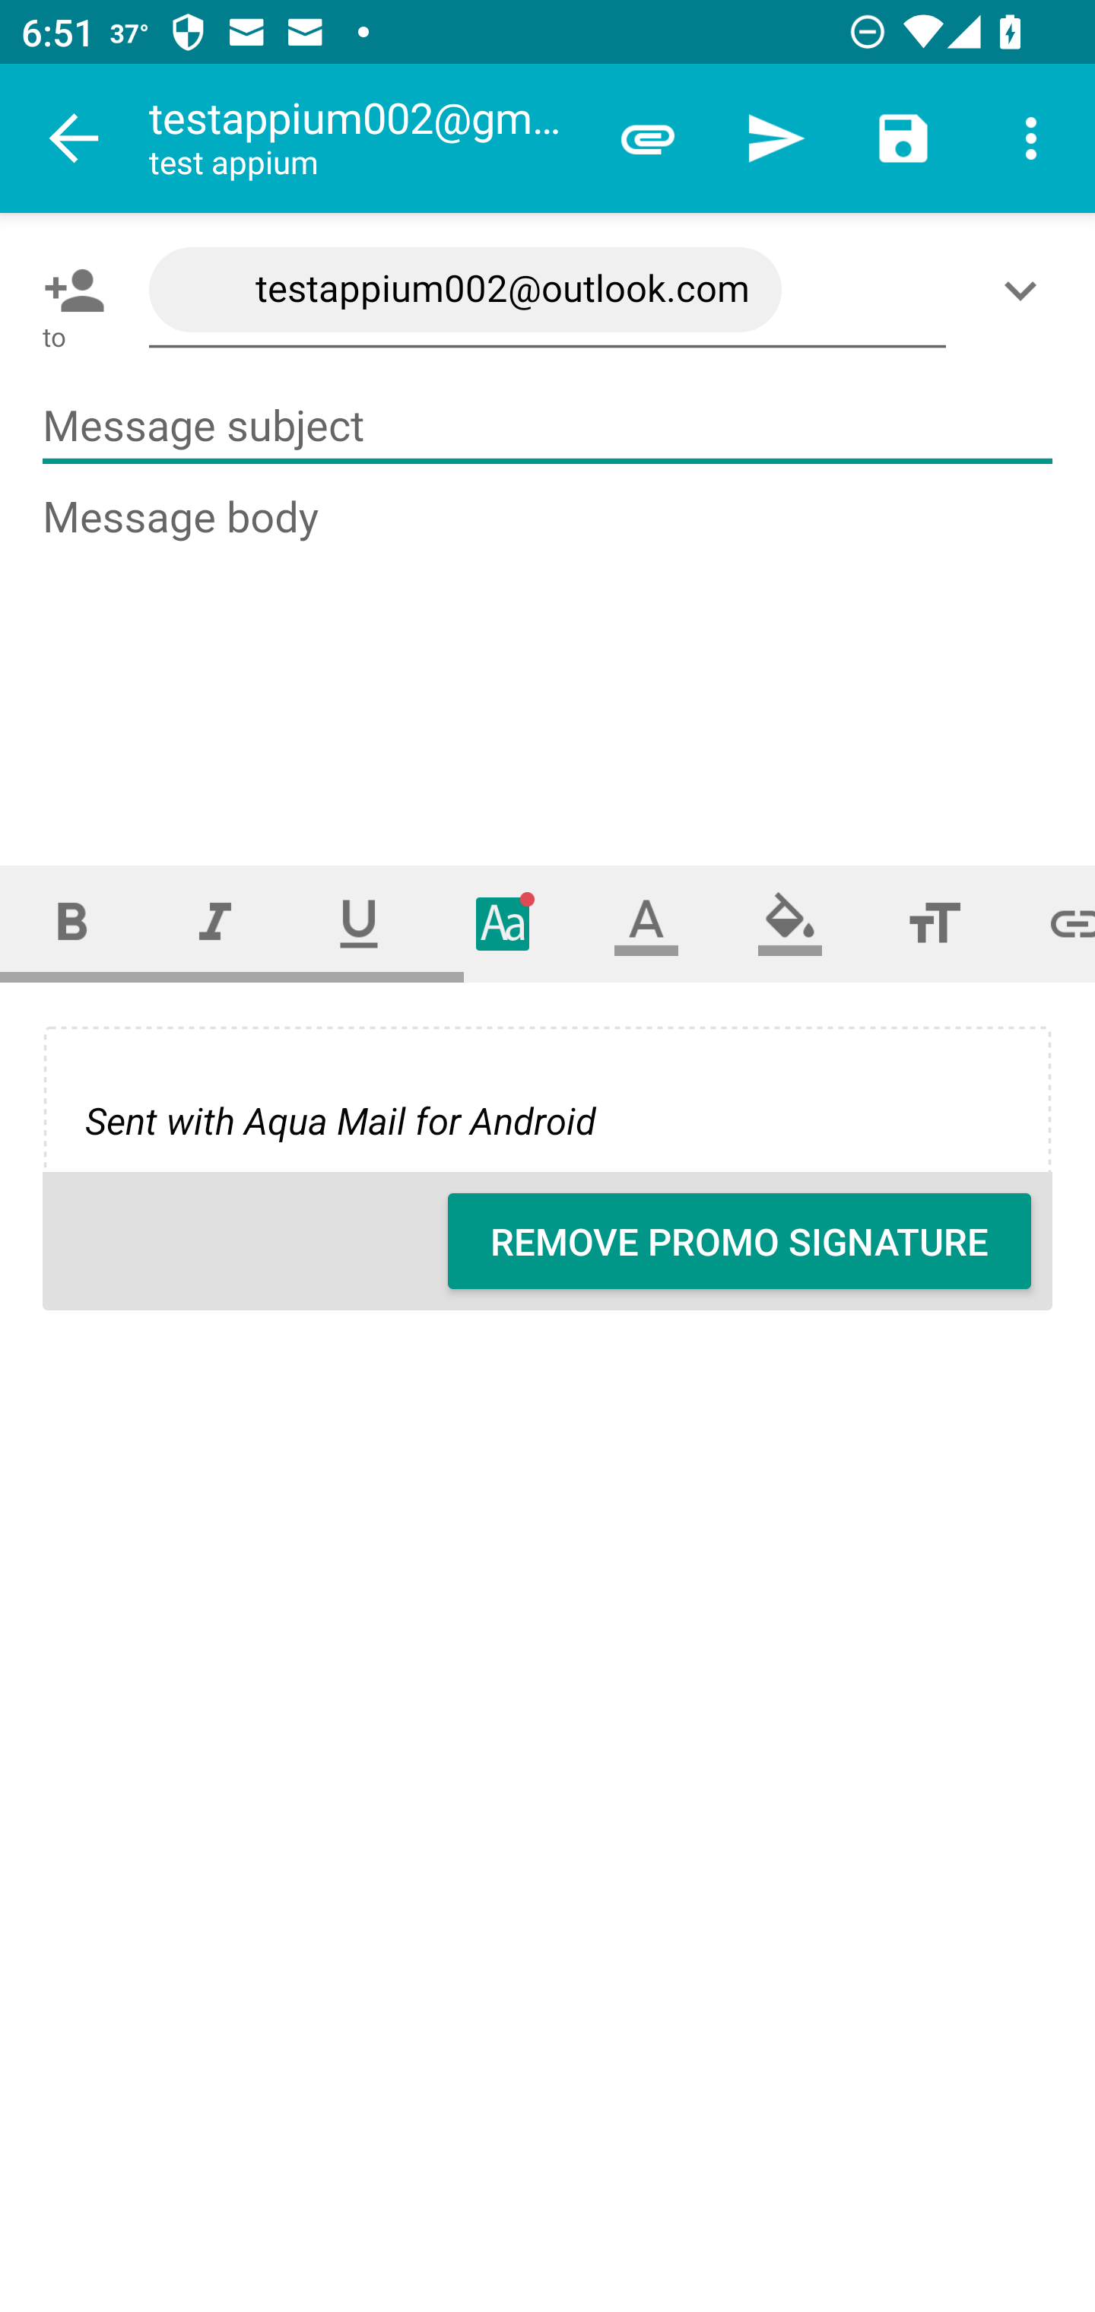  What do you see at coordinates (934, 923) in the screenshot?
I see `Font size` at bounding box center [934, 923].